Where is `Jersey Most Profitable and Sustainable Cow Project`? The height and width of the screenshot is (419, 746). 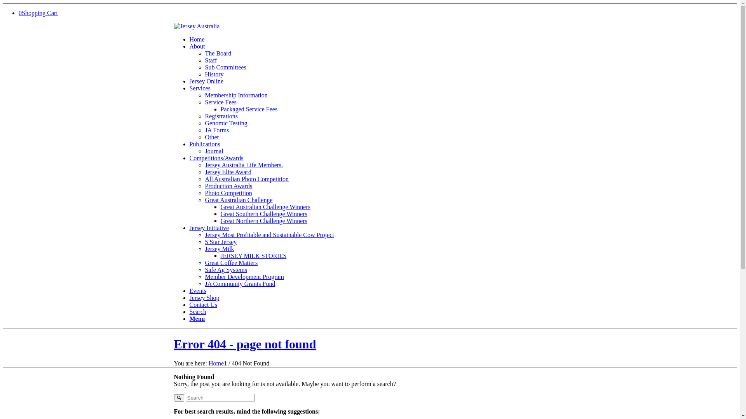
Jersey Most Profitable and Sustainable Cow Project is located at coordinates (270, 235).